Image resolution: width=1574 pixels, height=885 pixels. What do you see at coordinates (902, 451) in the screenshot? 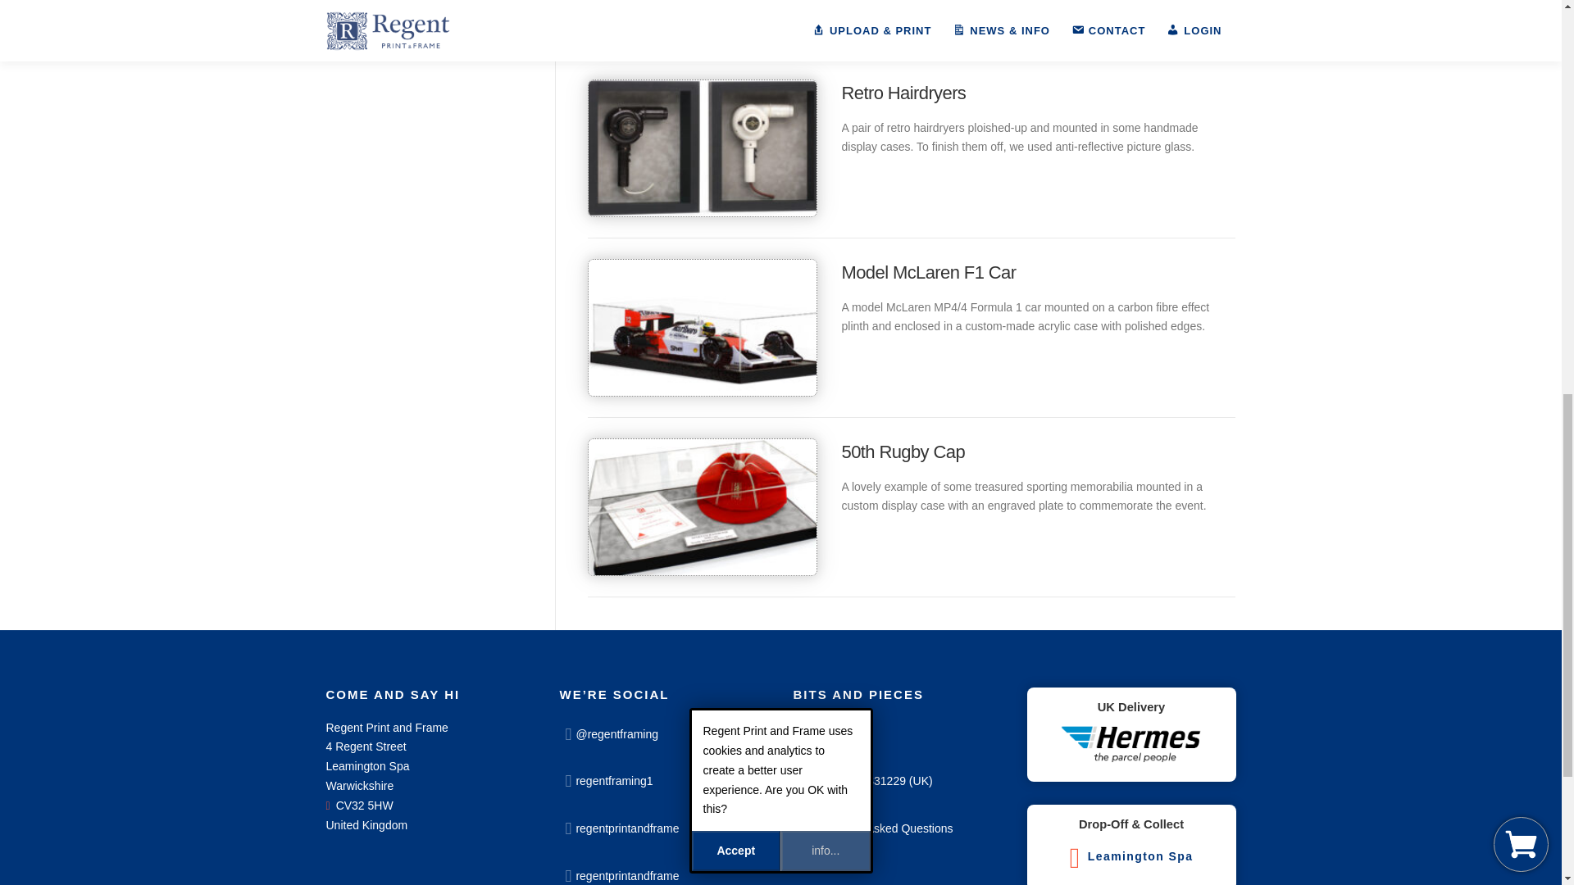
I see `50th Rugby Cap` at bounding box center [902, 451].